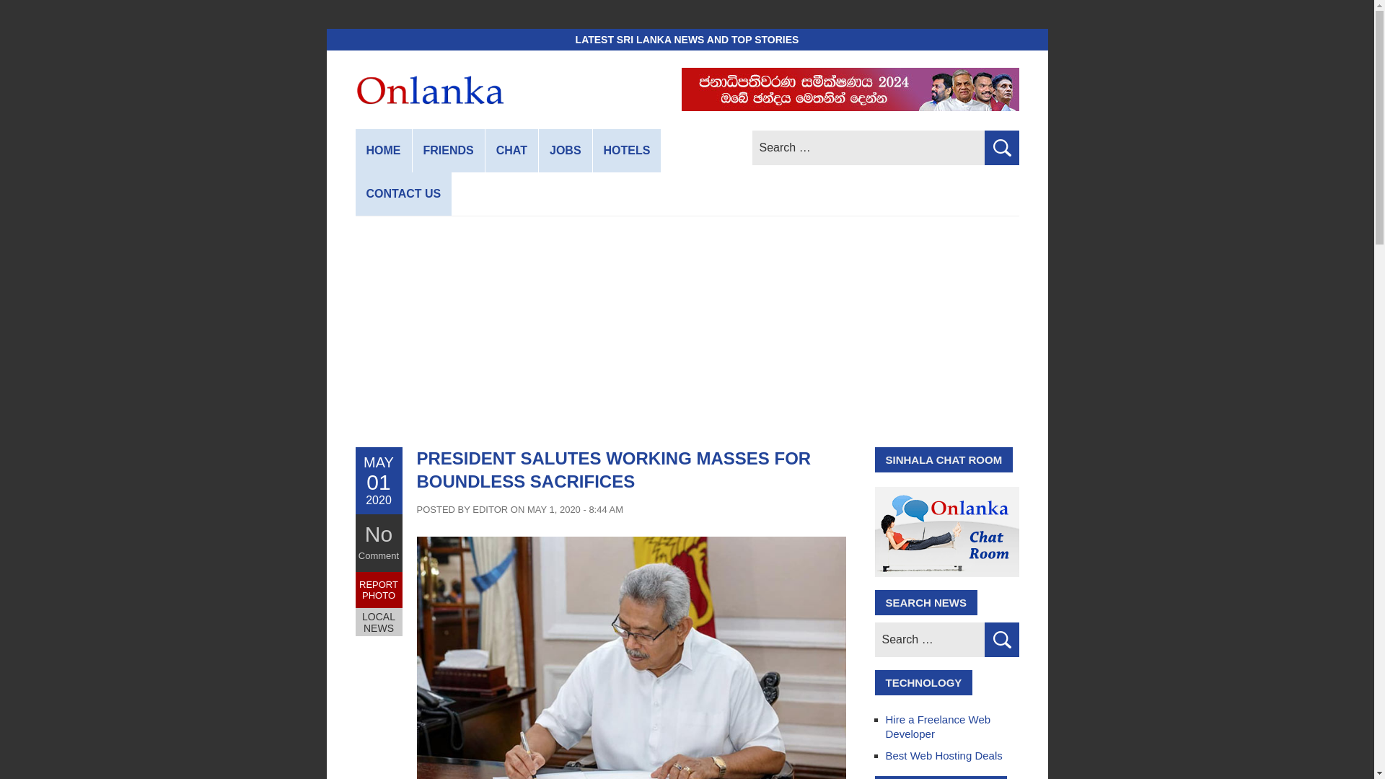  What do you see at coordinates (627, 150) in the screenshot?
I see `HOTELS` at bounding box center [627, 150].